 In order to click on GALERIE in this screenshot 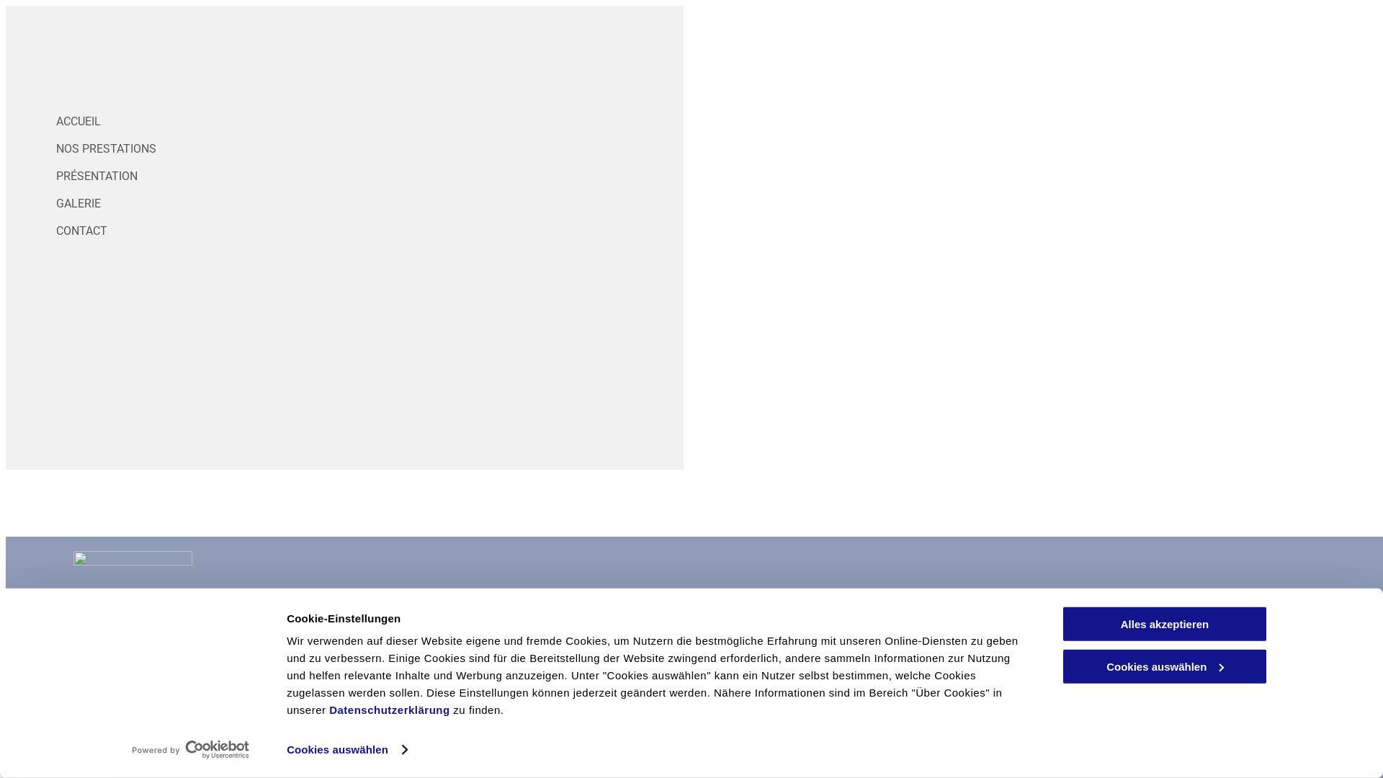, I will do `click(373, 204)`.